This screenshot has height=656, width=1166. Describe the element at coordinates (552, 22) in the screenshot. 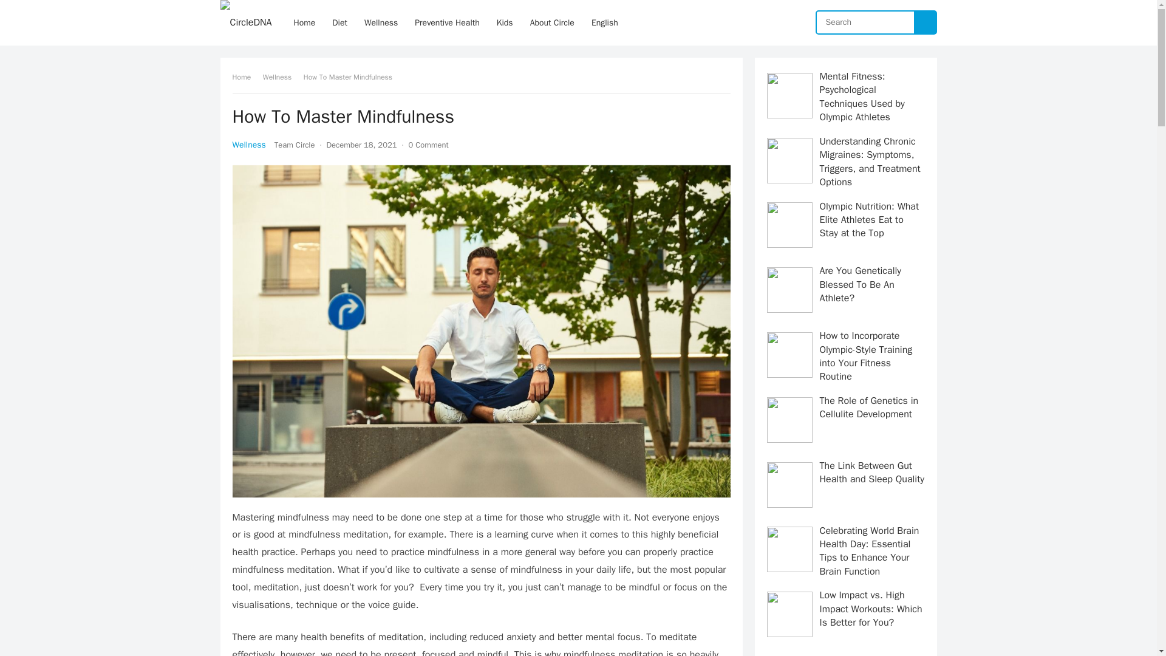

I see `About Circle` at that location.